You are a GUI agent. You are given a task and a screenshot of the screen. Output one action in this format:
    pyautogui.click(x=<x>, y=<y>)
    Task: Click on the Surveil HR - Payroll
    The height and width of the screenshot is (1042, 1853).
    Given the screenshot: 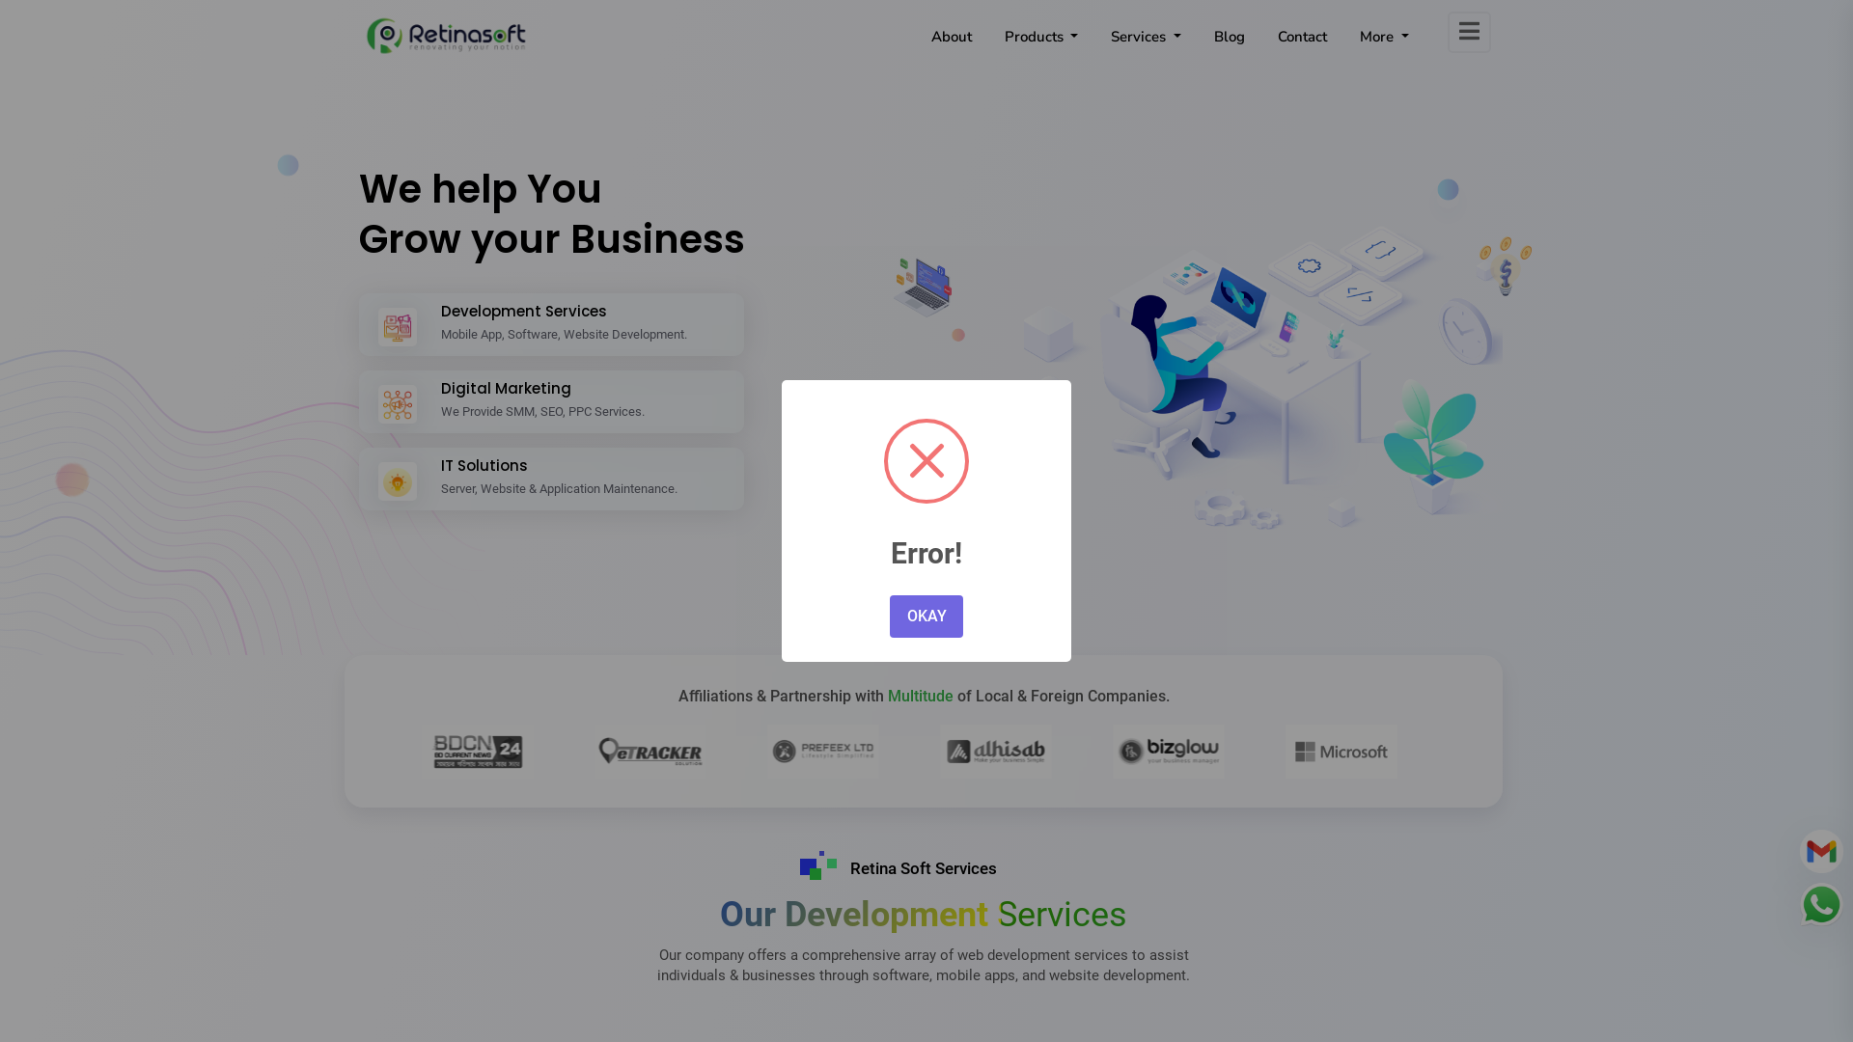 What is the action you would take?
    pyautogui.click(x=1340, y=108)
    